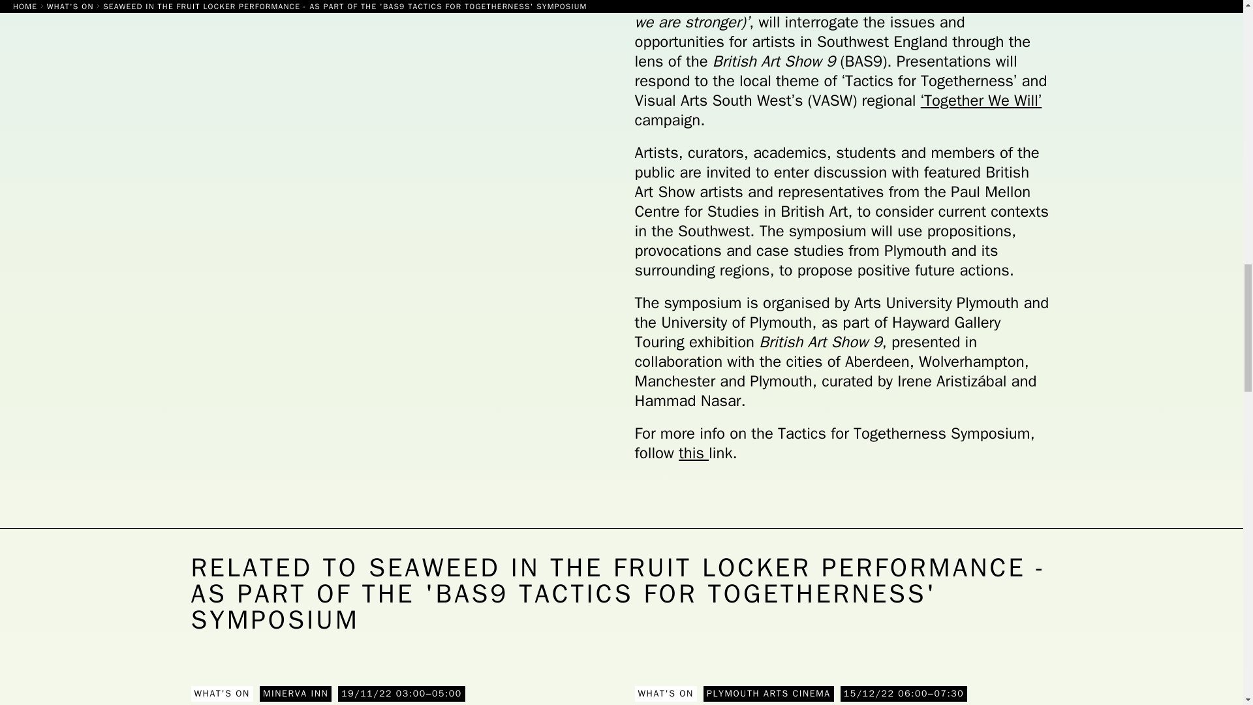 This screenshot has width=1253, height=705. I want to click on Rhys Morgan - Seaweed in the Fruit Locker Performance, so click(399, 695).